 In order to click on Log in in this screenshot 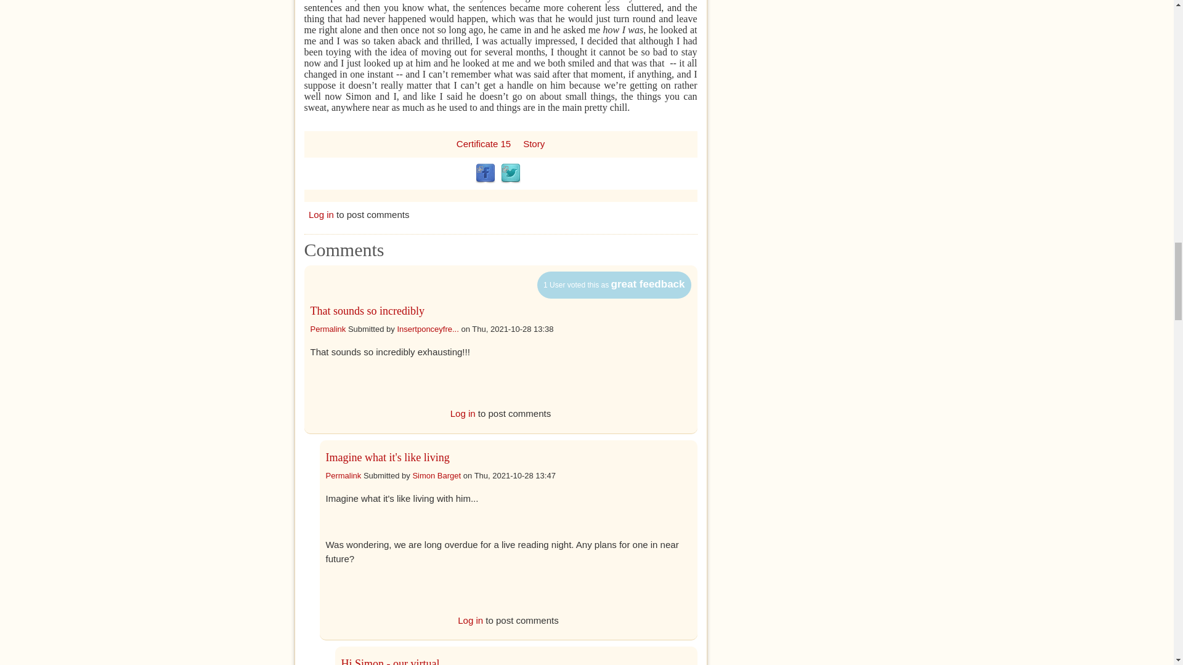, I will do `click(321, 214)`.